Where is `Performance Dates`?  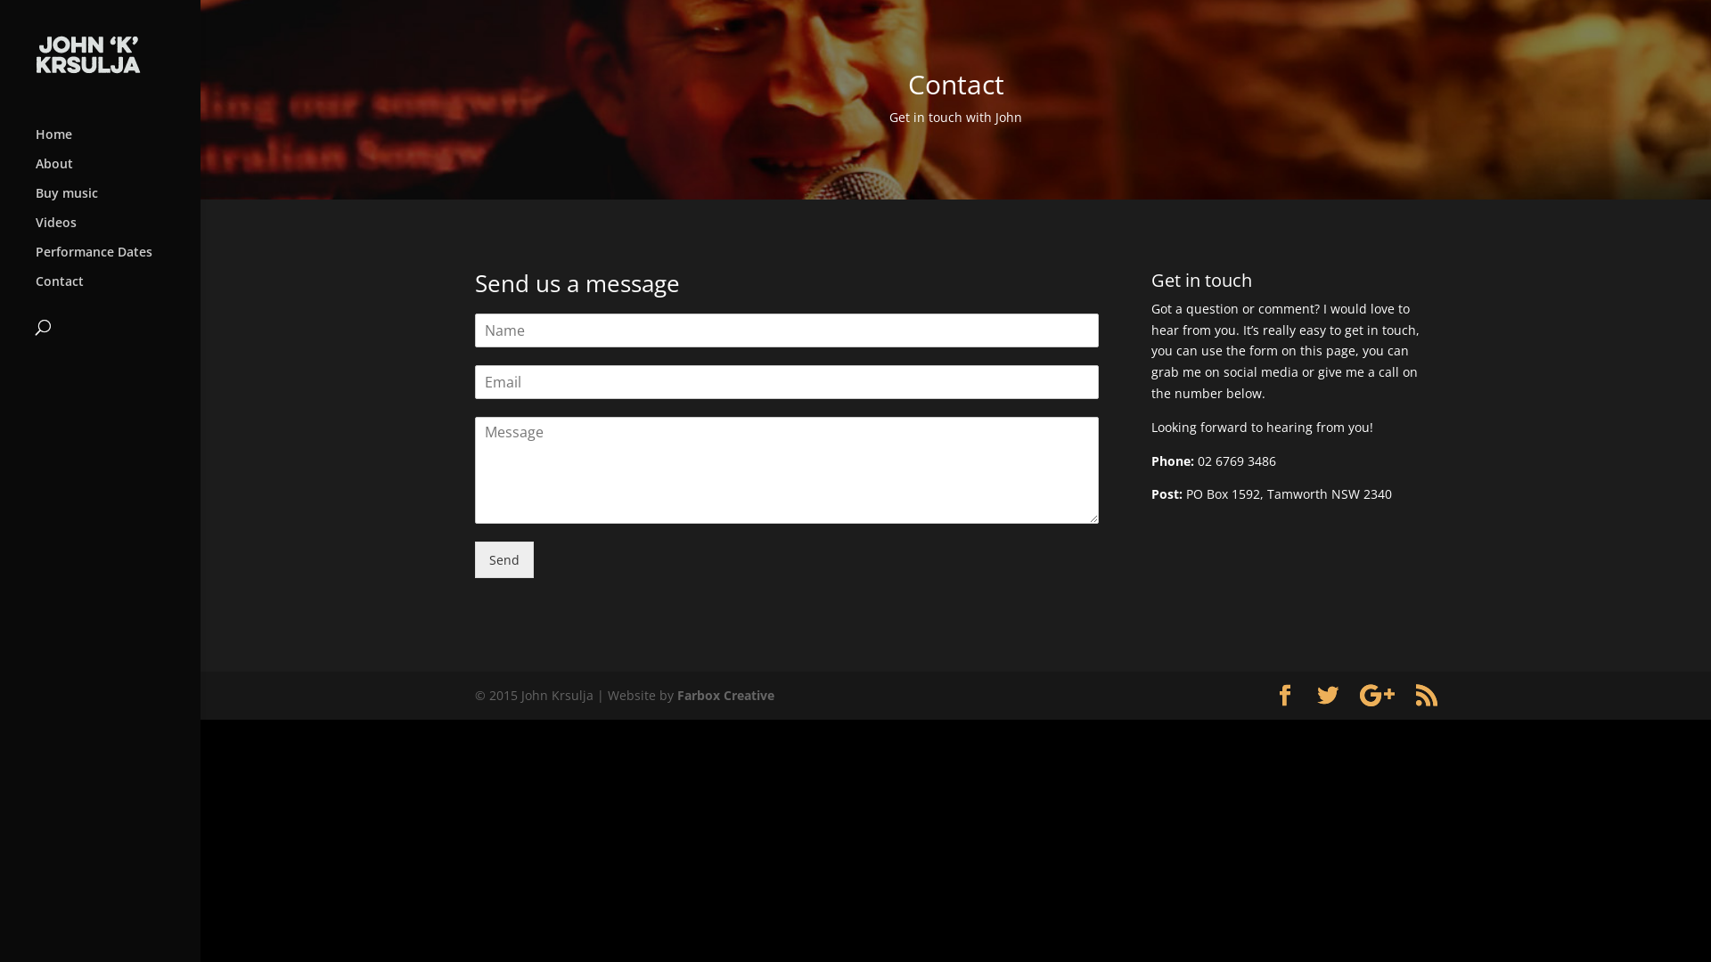
Performance Dates is located at coordinates (118, 260).